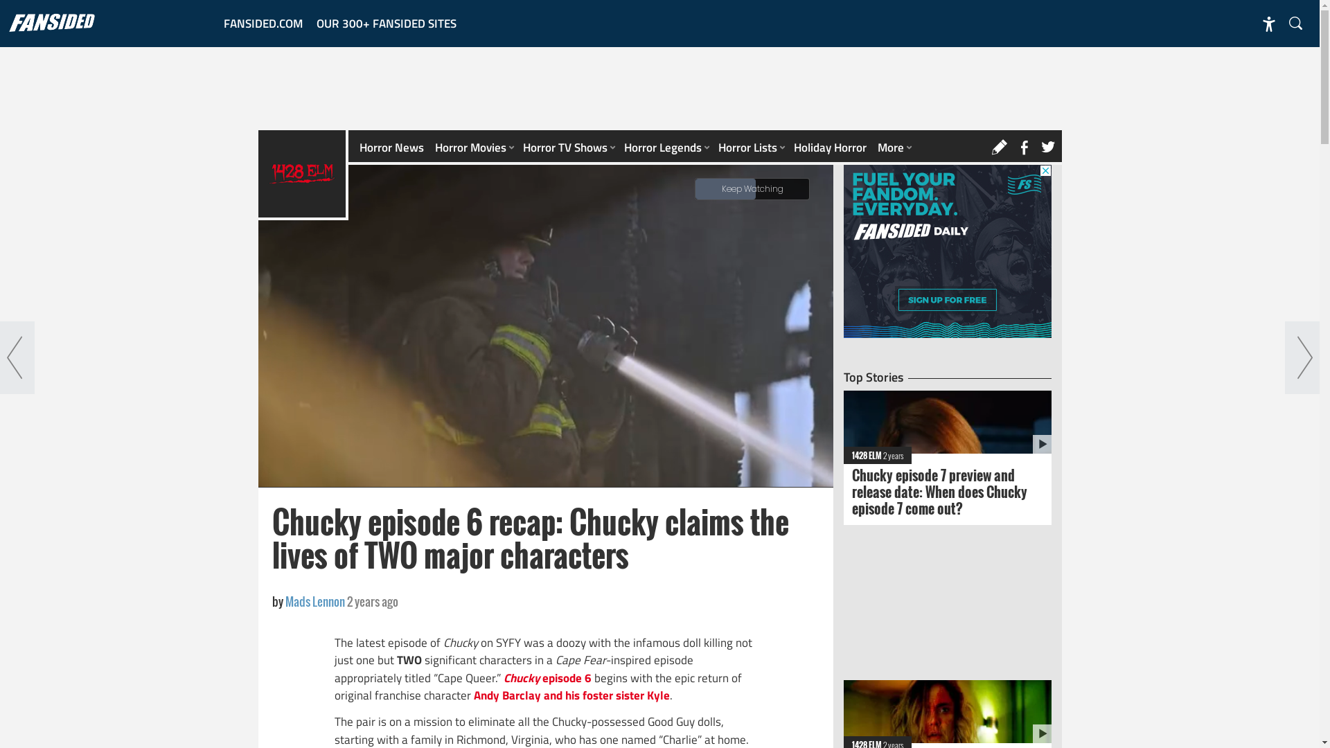 Image resolution: width=1330 pixels, height=748 pixels. Describe the element at coordinates (1027, 148) in the screenshot. I see `Facebook` at that location.